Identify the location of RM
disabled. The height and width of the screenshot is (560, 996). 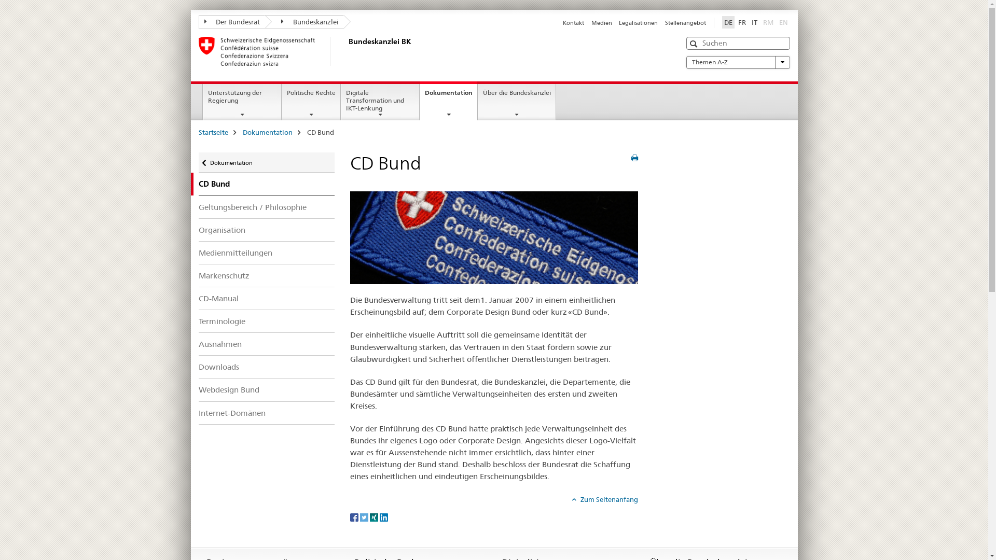
(768, 22).